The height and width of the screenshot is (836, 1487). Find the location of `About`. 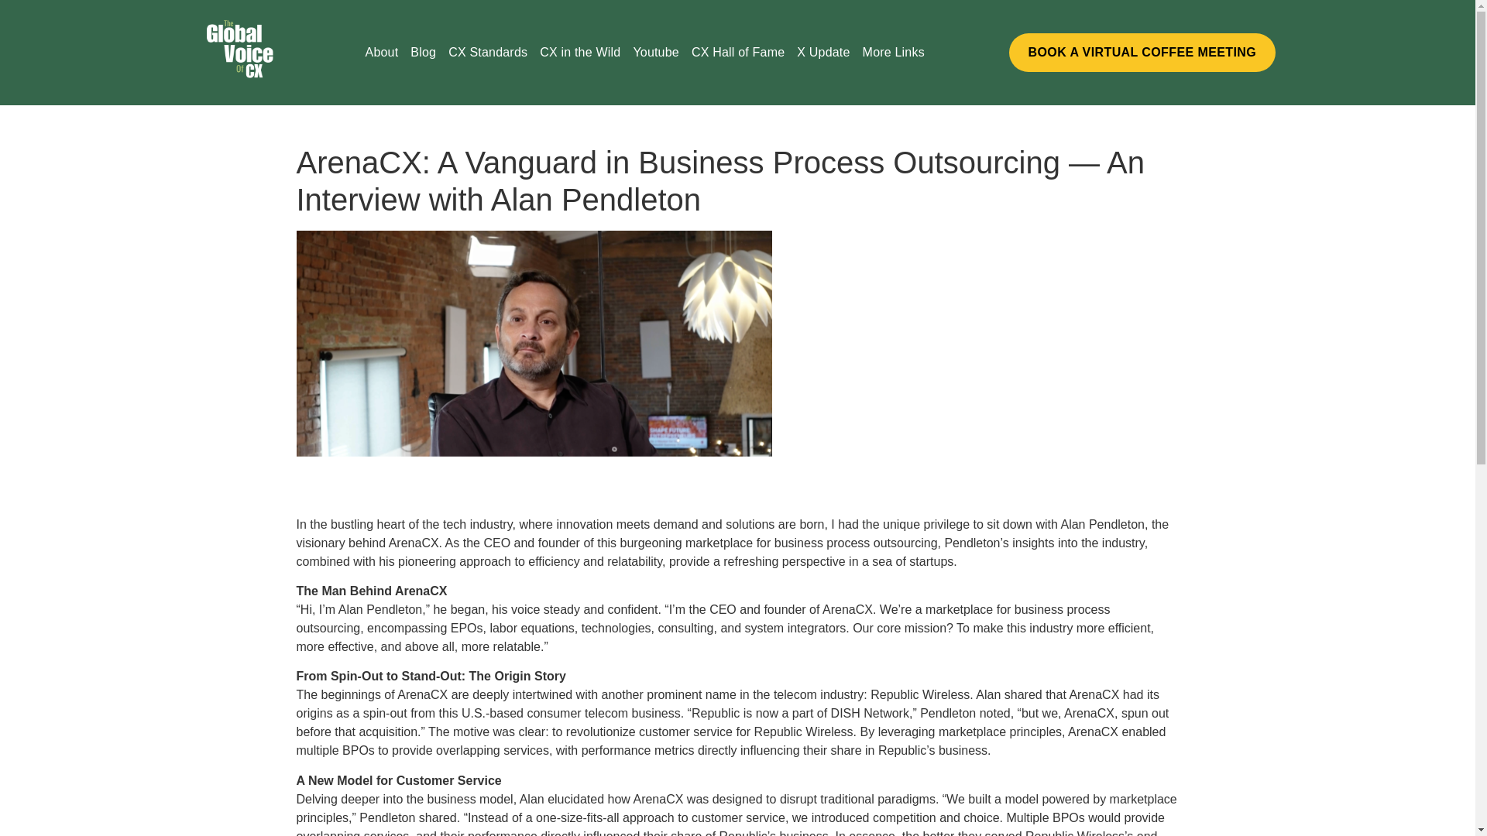

About is located at coordinates (382, 53).